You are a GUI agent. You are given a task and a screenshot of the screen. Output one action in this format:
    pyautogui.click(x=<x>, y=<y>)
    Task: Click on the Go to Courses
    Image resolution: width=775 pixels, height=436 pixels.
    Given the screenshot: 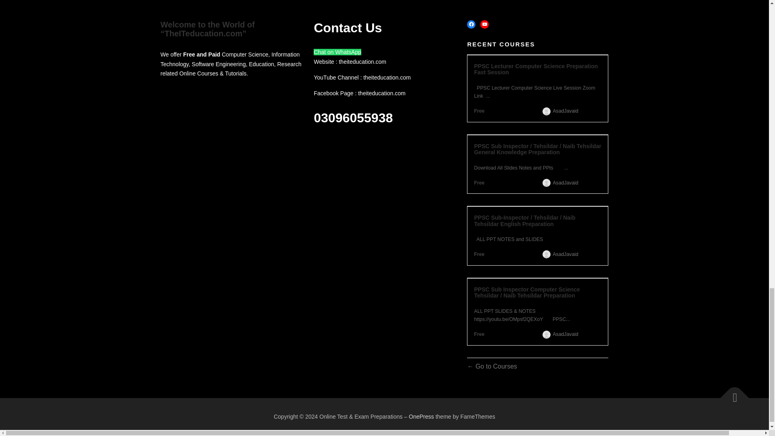 What is the action you would take?
    pyautogui.click(x=492, y=366)
    